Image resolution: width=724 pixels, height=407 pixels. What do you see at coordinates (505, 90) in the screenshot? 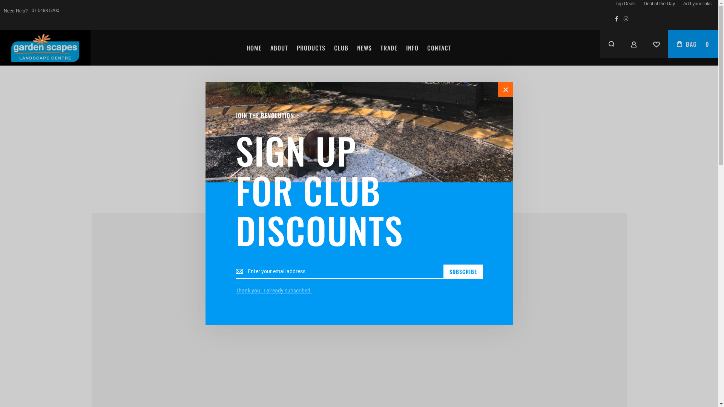
I see `CLOSE` at bounding box center [505, 90].